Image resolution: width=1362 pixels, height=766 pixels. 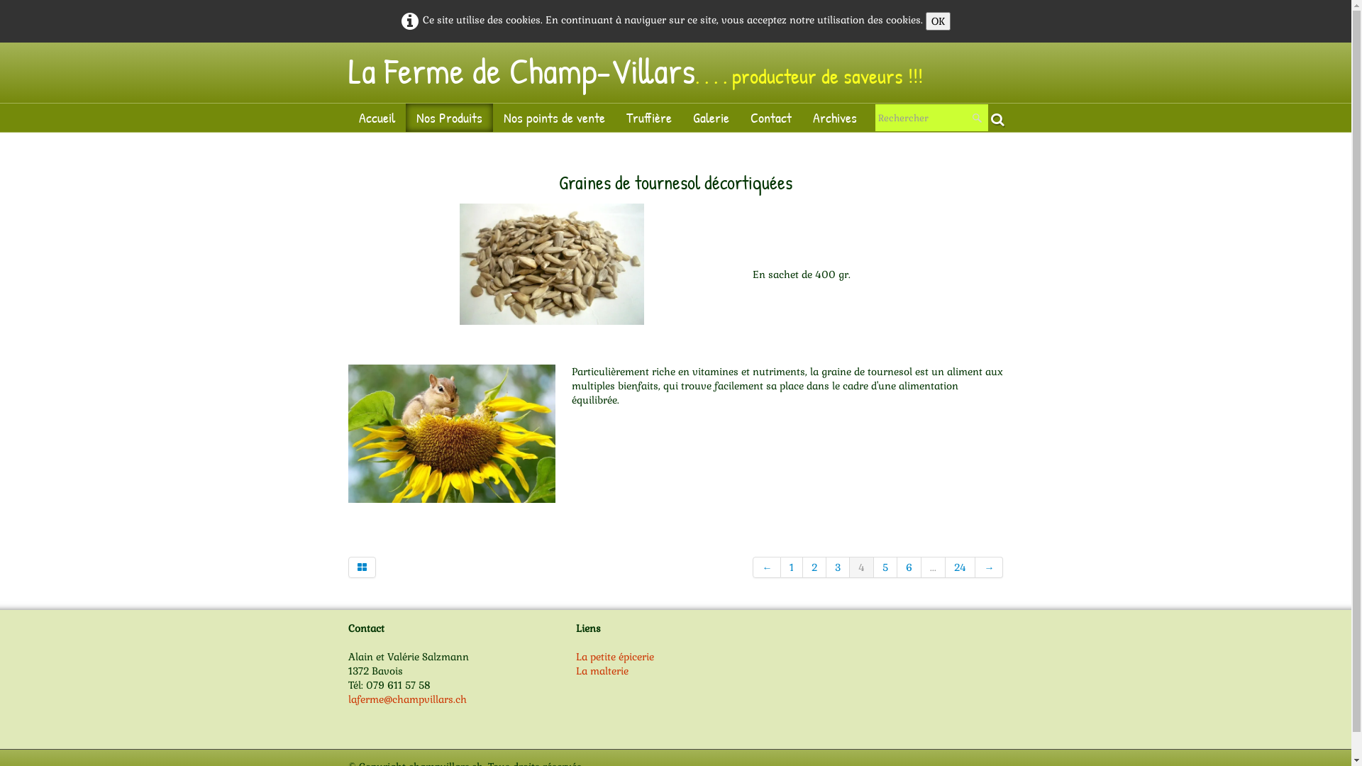 I want to click on Nos Produits, so click(x=450, y=118).